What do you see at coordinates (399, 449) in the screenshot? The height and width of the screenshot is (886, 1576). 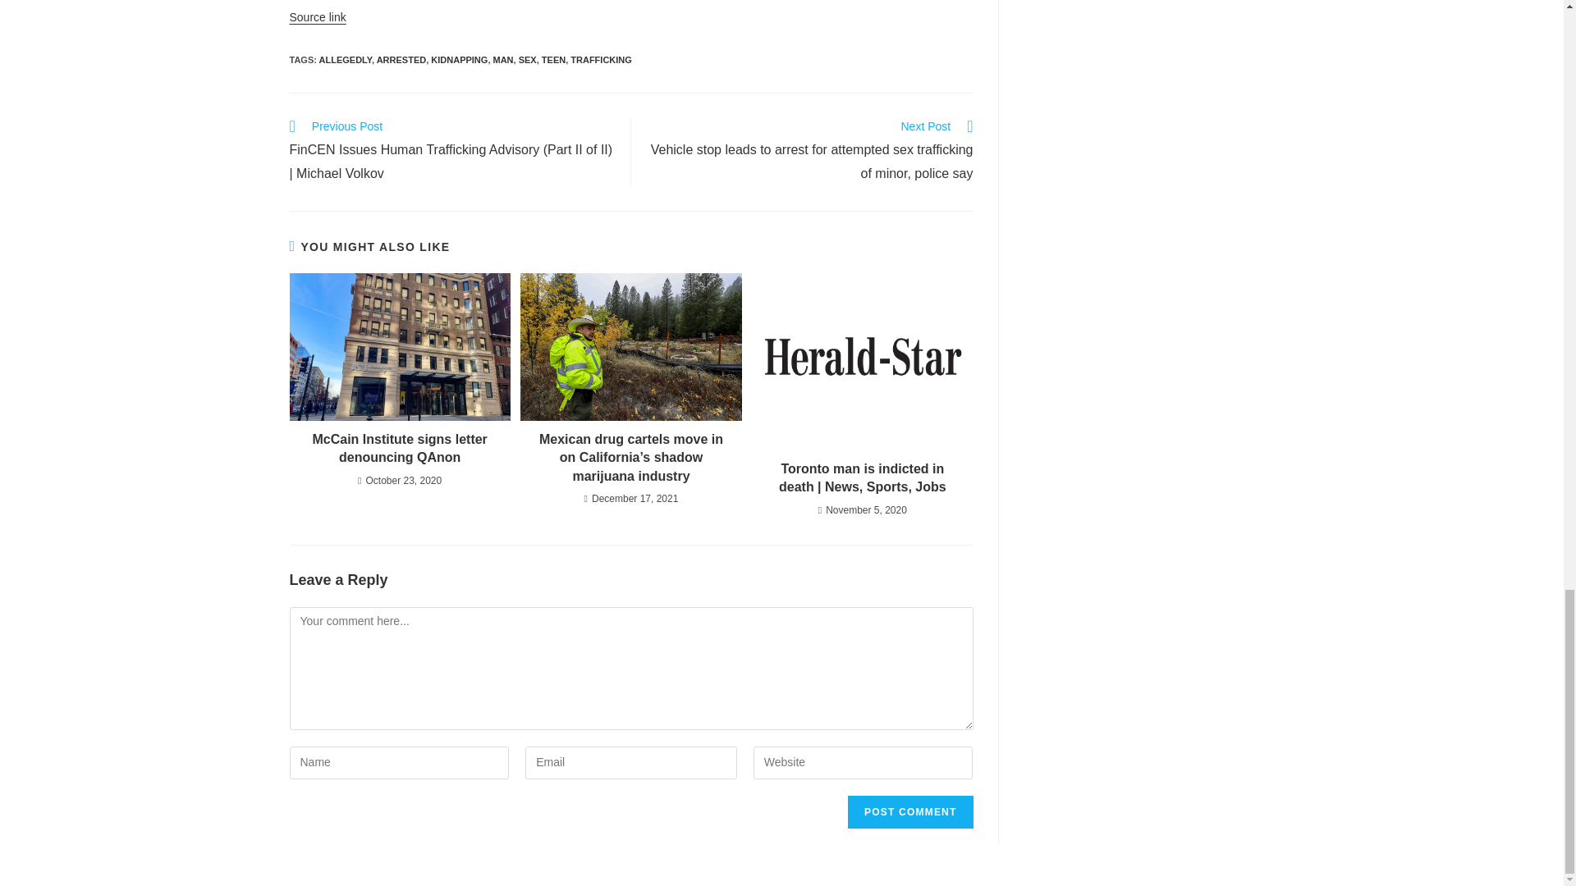 I see `McCain Institute signs letter denouncing QAnon` at bounding box center [399, 449].